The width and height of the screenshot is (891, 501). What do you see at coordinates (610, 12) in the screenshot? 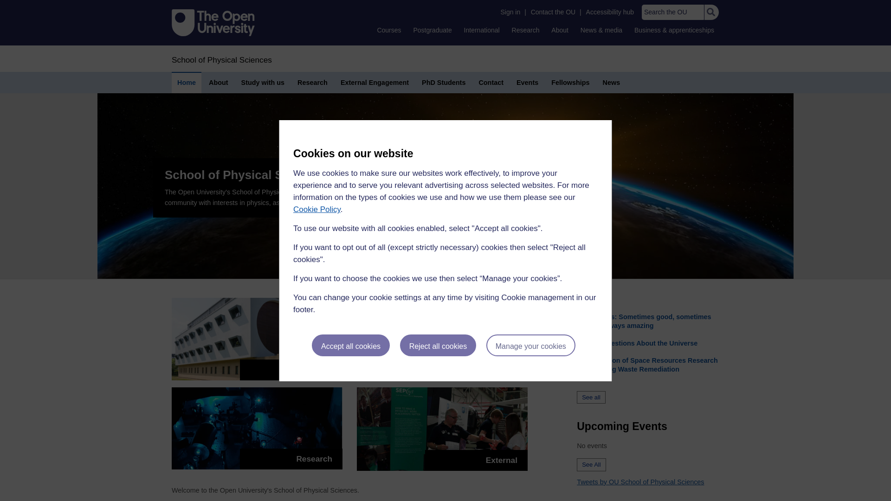
I see `Accessibility hub` at bounding box center [610, 12].